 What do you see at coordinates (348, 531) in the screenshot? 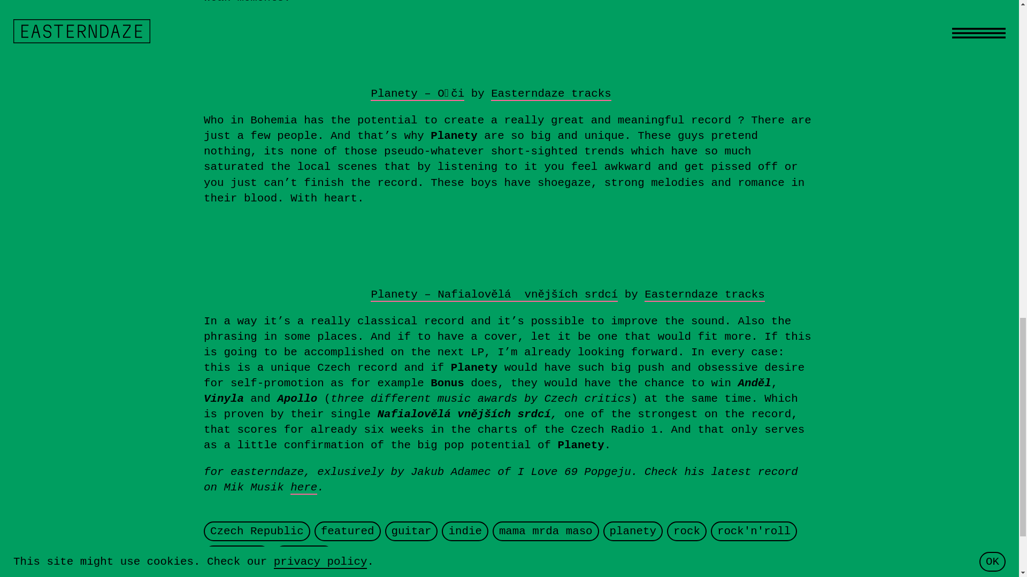
I see `featured` at bounding box center [348, 531].